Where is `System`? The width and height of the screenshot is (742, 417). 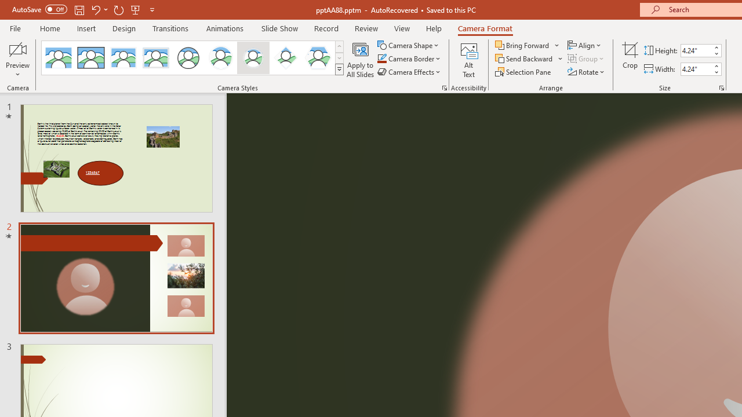 System is located at coordinates (6, 6).